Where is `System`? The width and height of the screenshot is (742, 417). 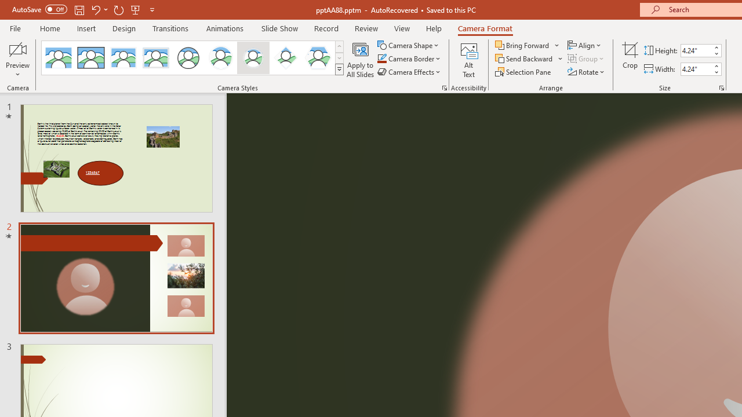 System is located at coordinates (6, 6).